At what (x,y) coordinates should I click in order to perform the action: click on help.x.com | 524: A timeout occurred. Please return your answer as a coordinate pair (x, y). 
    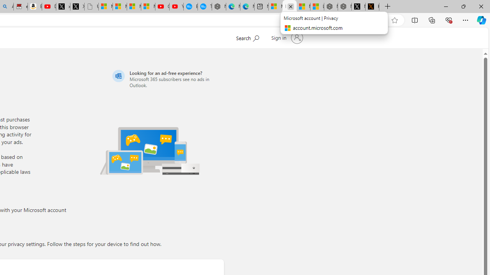
    Looking at the image, I should click on (372, 7).